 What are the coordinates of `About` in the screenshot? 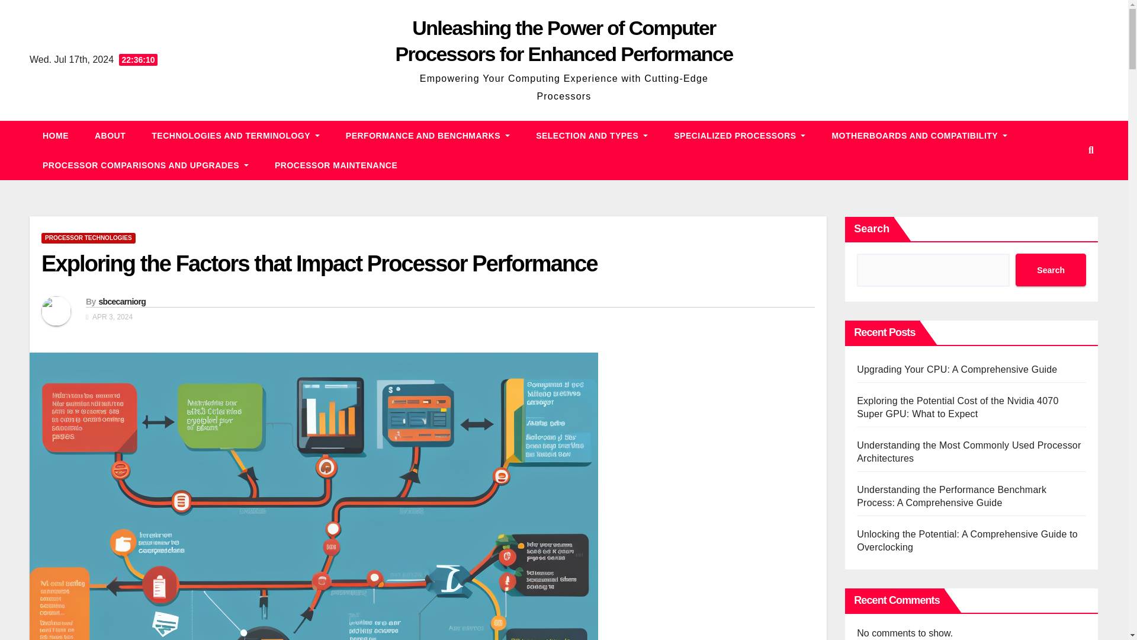 It's located at (110, 135).